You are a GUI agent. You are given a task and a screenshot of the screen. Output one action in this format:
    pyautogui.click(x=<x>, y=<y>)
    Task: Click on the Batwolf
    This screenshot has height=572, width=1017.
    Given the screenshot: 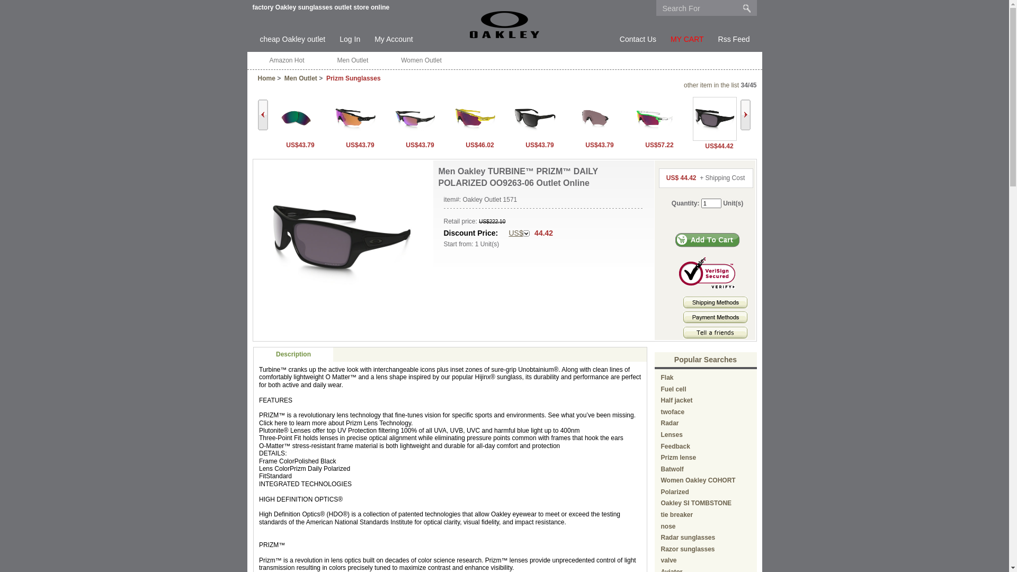 What is the action you would take?
    pyautogui.click(x=673, y=469)
    